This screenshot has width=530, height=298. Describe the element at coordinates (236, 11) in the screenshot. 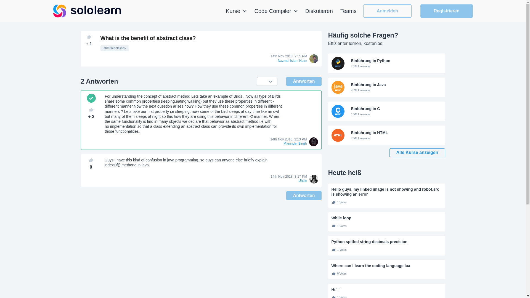

I see `Kurse` at that location.